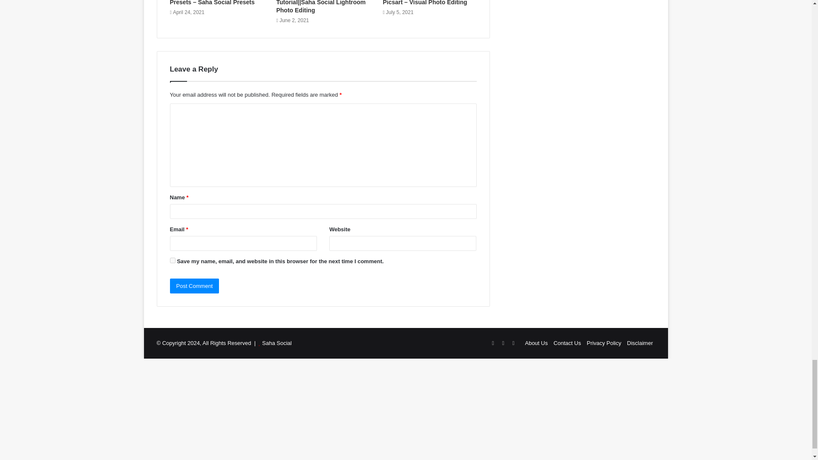 The image size is (818, 460). What do you see at coordinates (172, 260) in the screenshot?
I see `yes` at bounding box center [172, 260].